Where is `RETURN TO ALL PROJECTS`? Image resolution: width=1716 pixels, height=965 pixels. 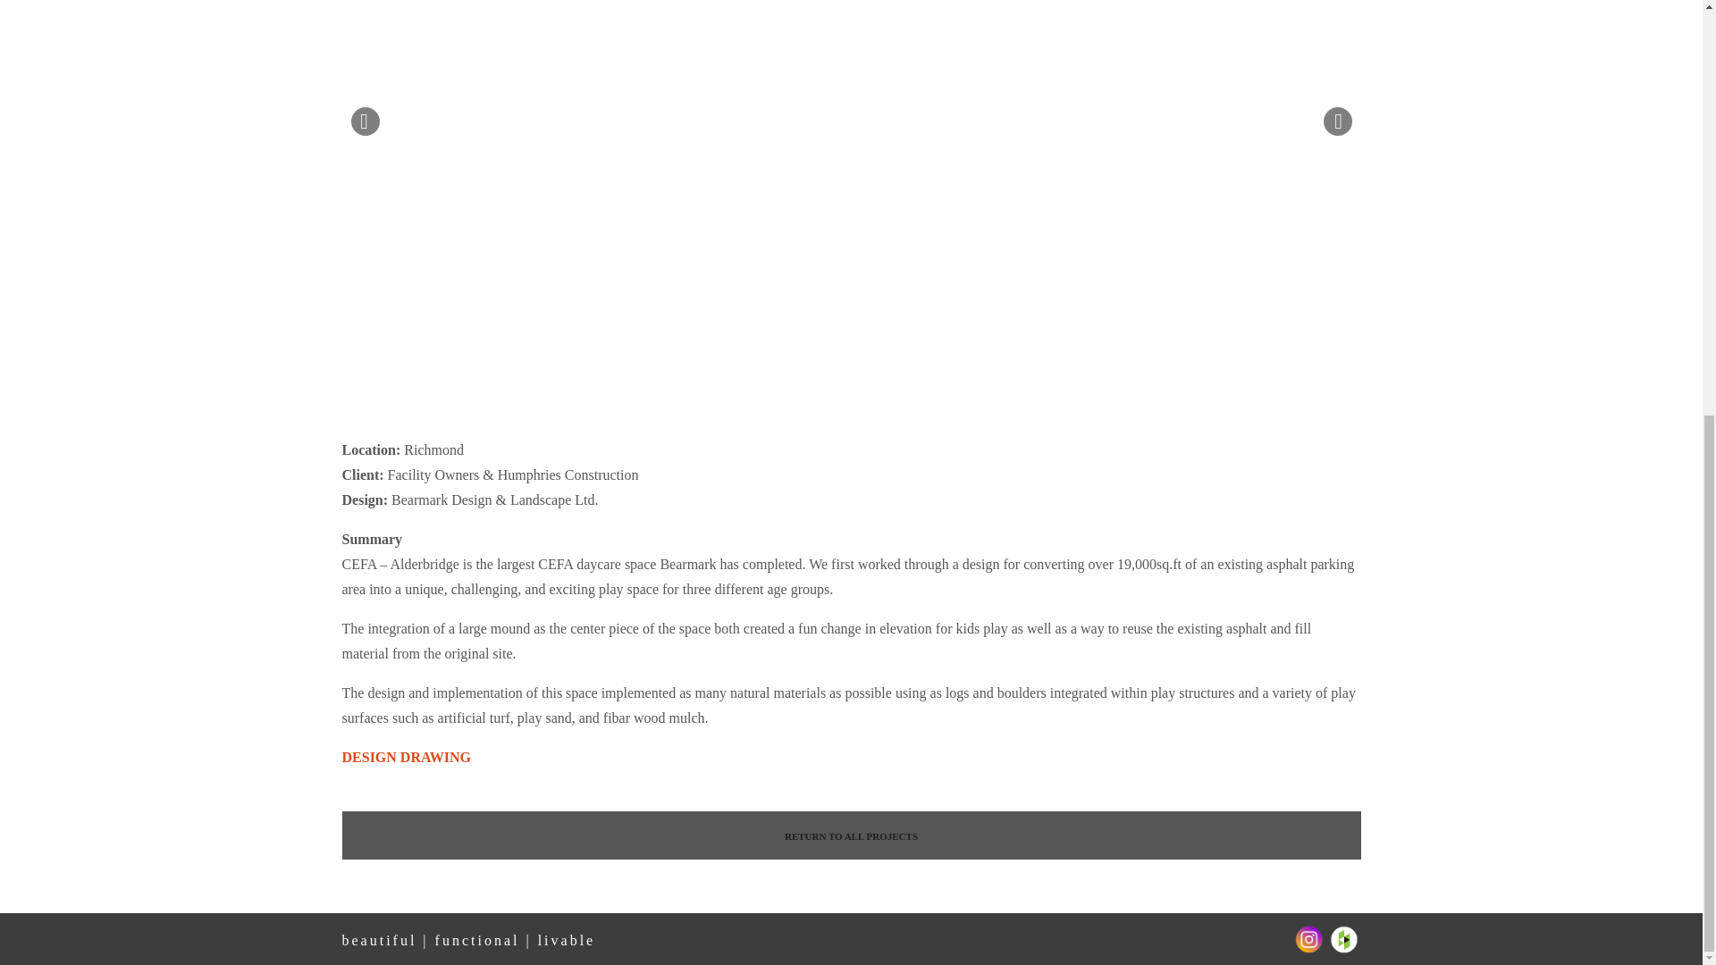 RETURN TO ALL PROJECTS is located at coordinates (851, 835).